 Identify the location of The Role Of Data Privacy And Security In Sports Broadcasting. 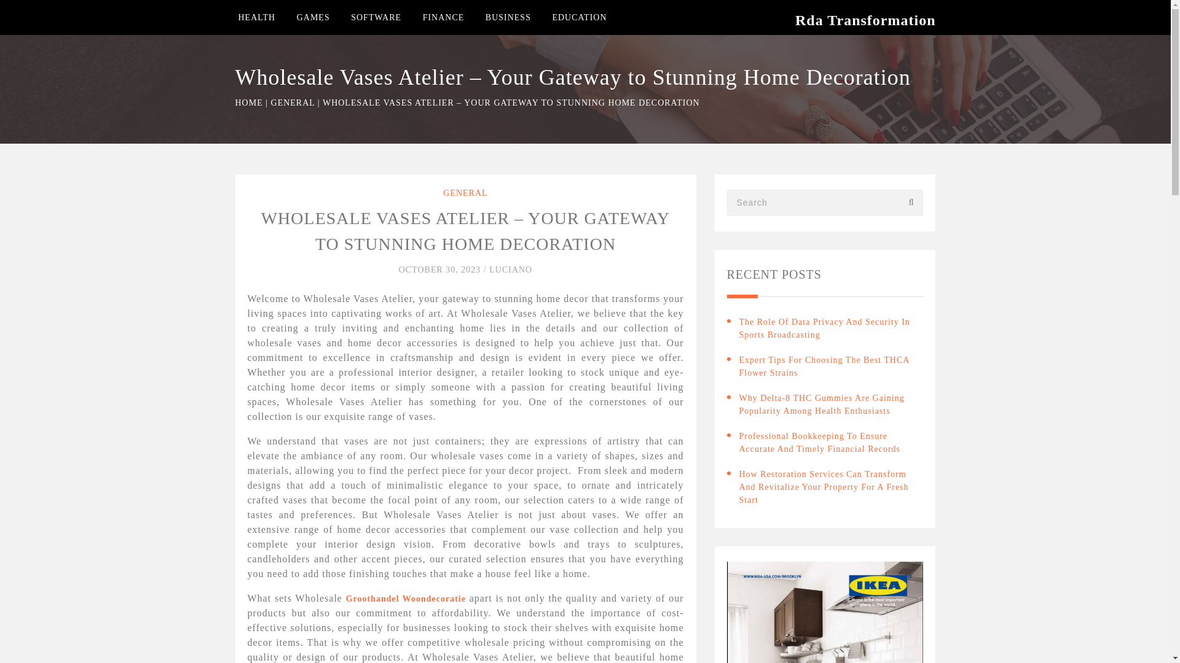
(830, 328).